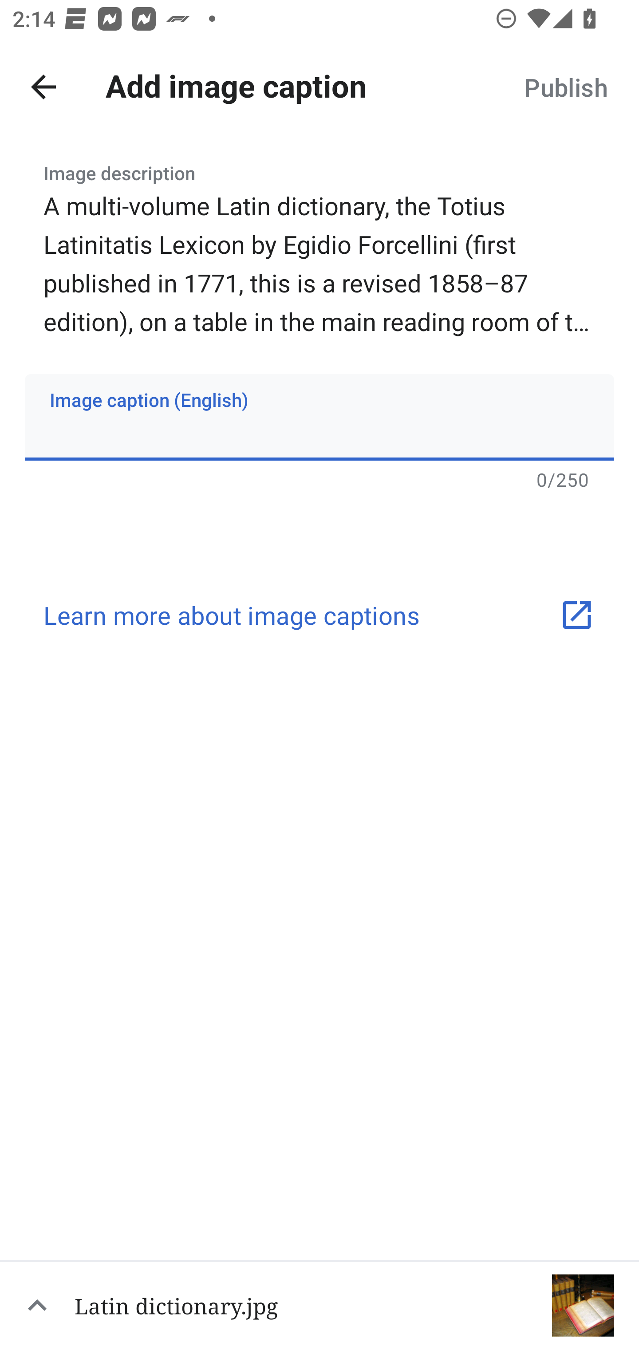  I want to click on Cancel, so click(43, 87).